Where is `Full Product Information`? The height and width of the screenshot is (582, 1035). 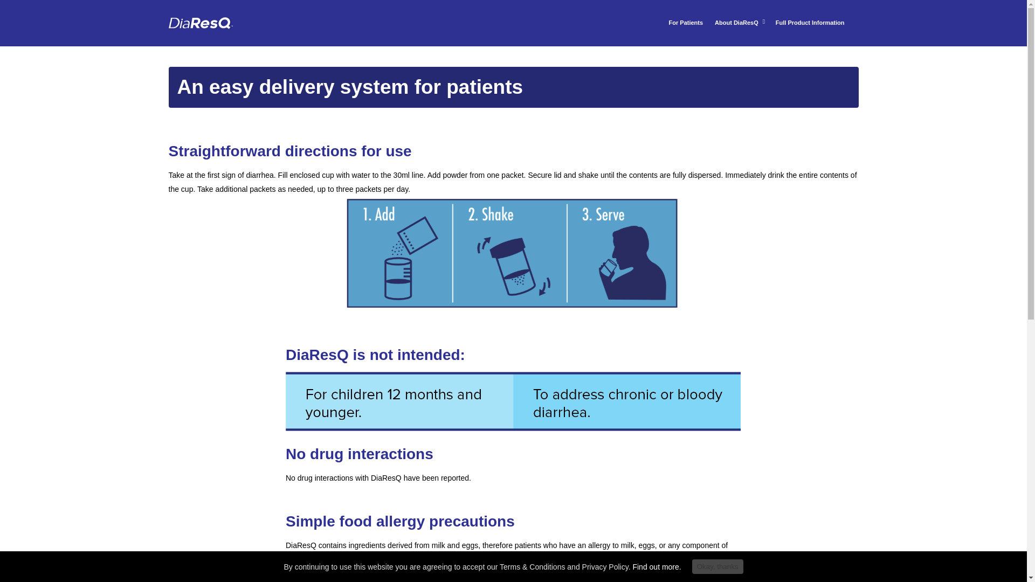
Full Product Information is located at coordinates (810, 30).